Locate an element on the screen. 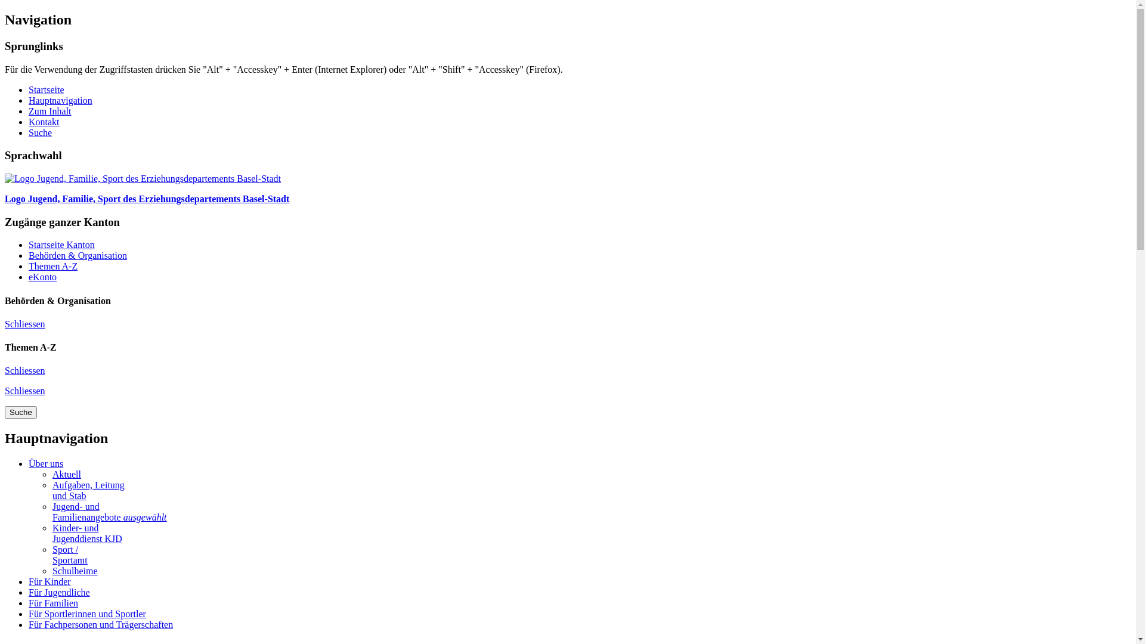 The height and width of the screenshot is (644, 1145). Suche is located at coordinates (41, 132).